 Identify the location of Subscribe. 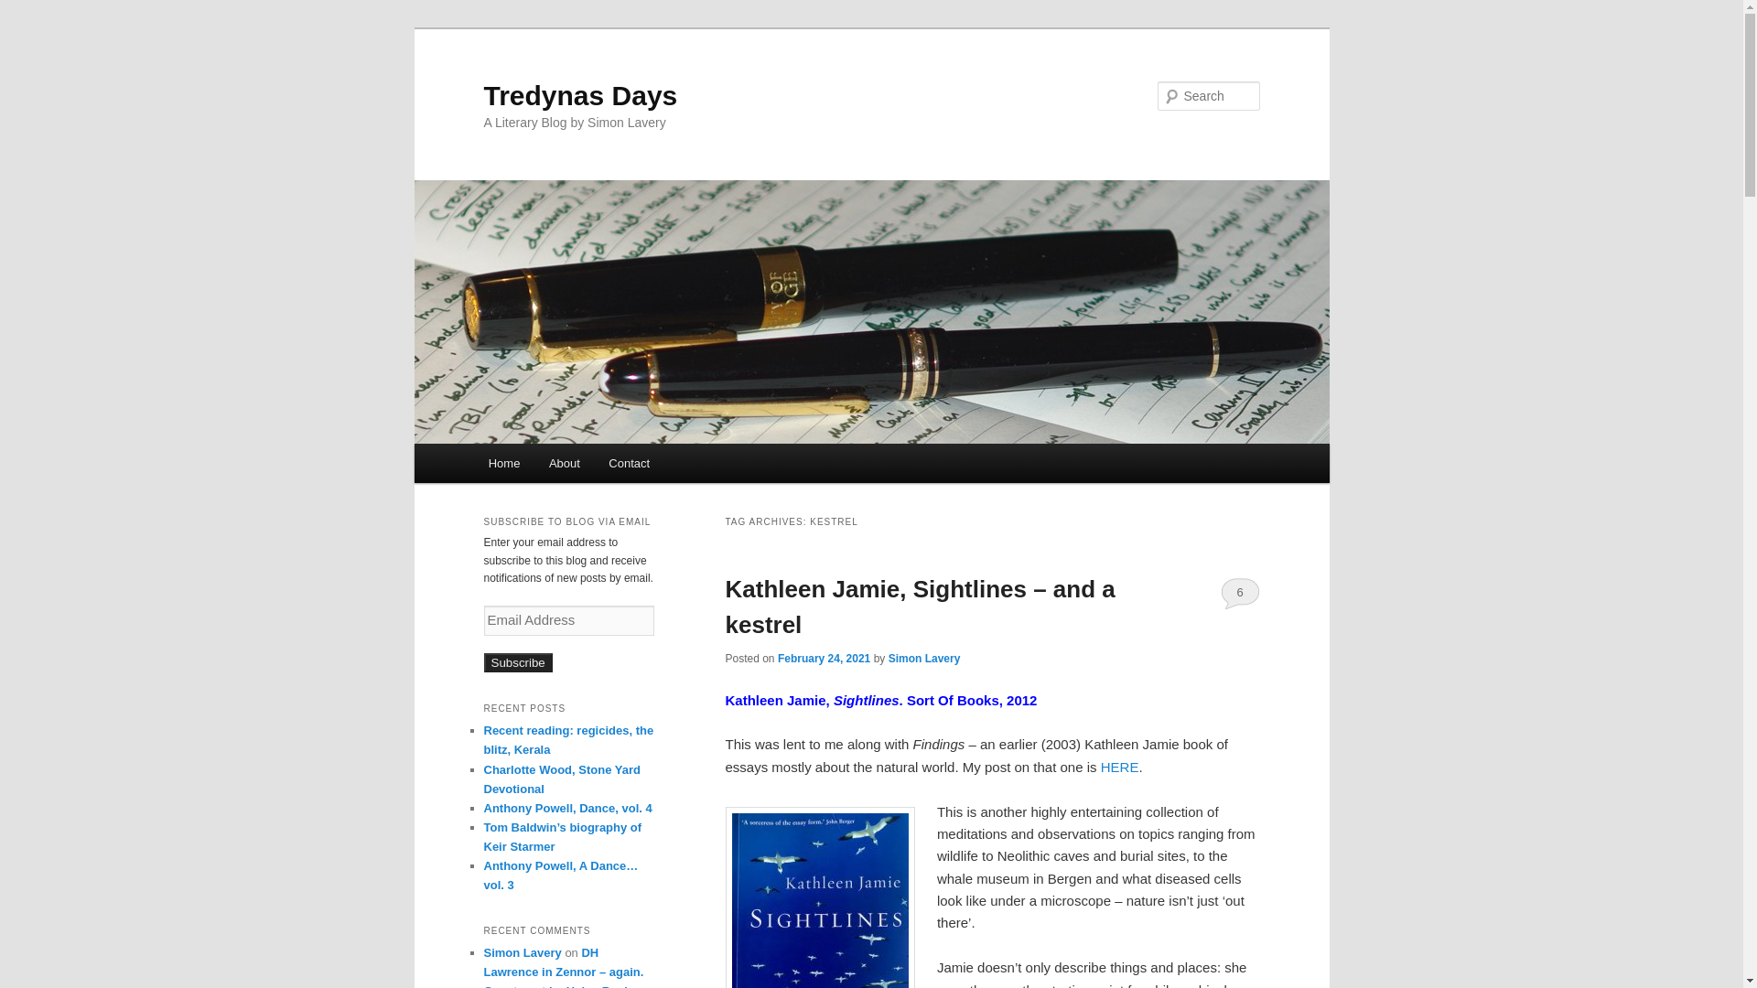
(517, 662).